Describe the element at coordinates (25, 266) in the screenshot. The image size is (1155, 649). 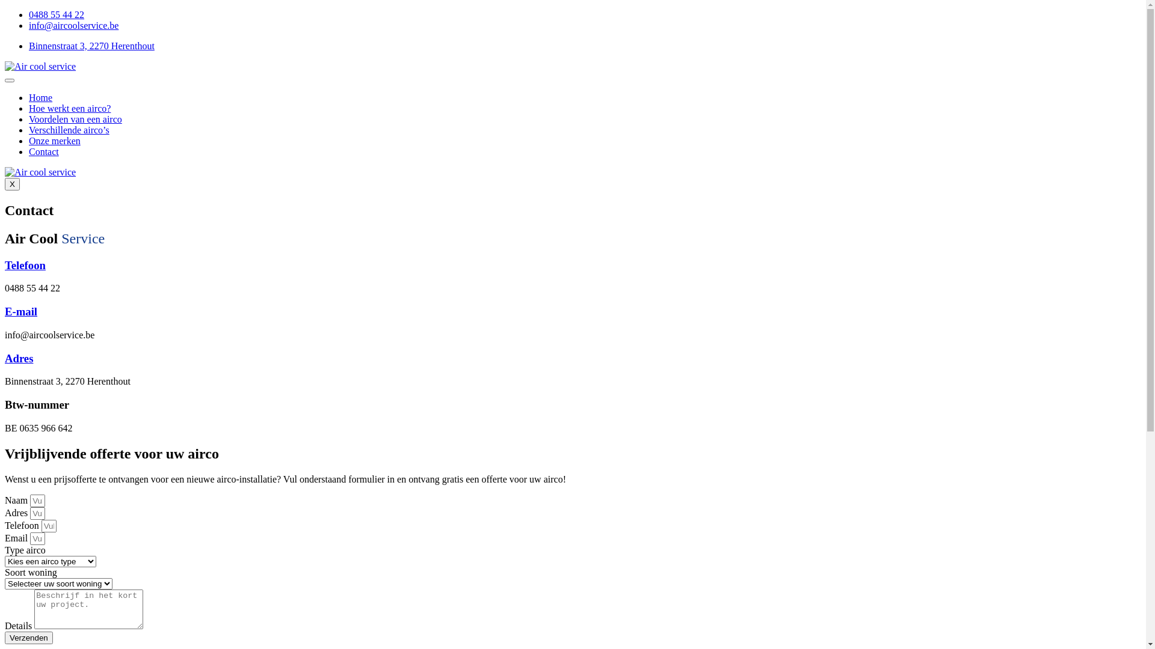
I see `Telefoon` at that location.